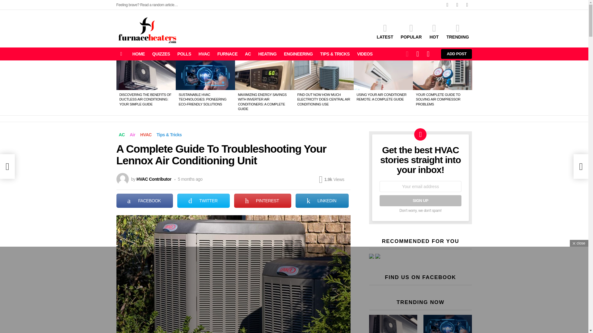 The image size is (593, 333). I want to click on HEATING, so click(267, 54).